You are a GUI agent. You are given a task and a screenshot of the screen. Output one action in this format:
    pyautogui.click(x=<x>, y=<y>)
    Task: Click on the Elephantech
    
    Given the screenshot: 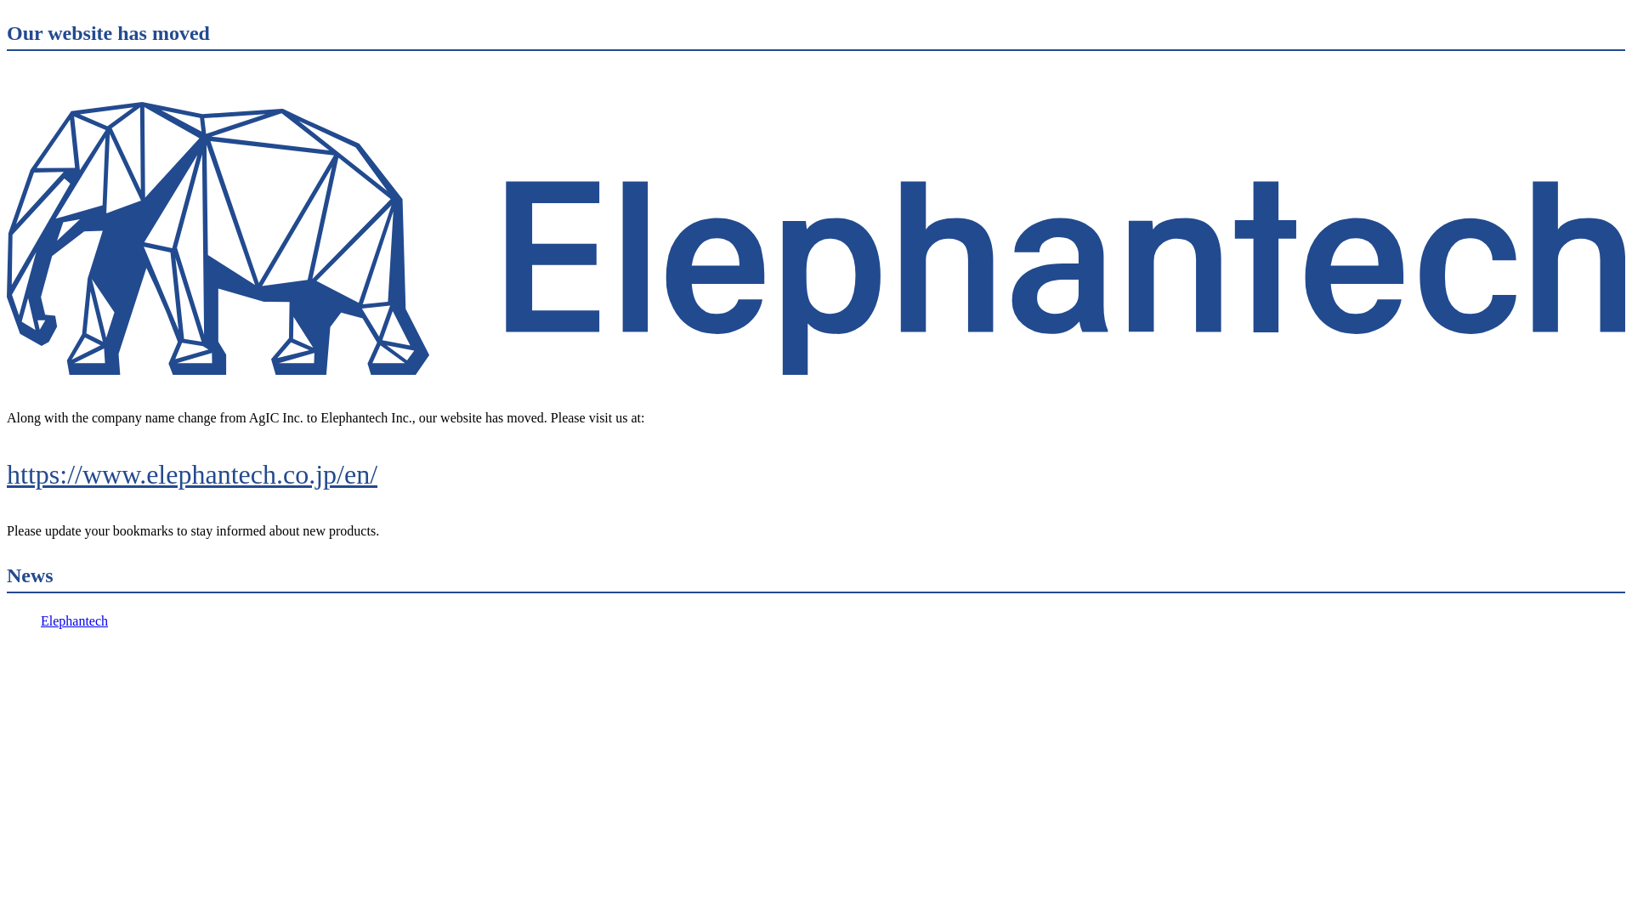 What is the action you would take?
    pyautogui.click(x=75, y=620)
    